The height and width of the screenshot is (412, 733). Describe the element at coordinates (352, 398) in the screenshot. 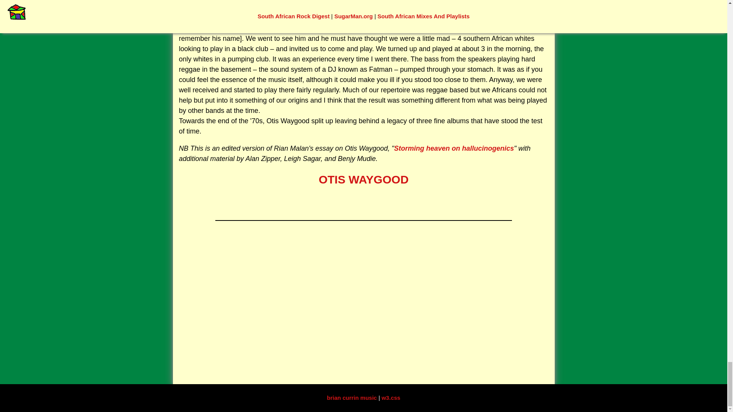

I see `Brian Currin Music` at that location.